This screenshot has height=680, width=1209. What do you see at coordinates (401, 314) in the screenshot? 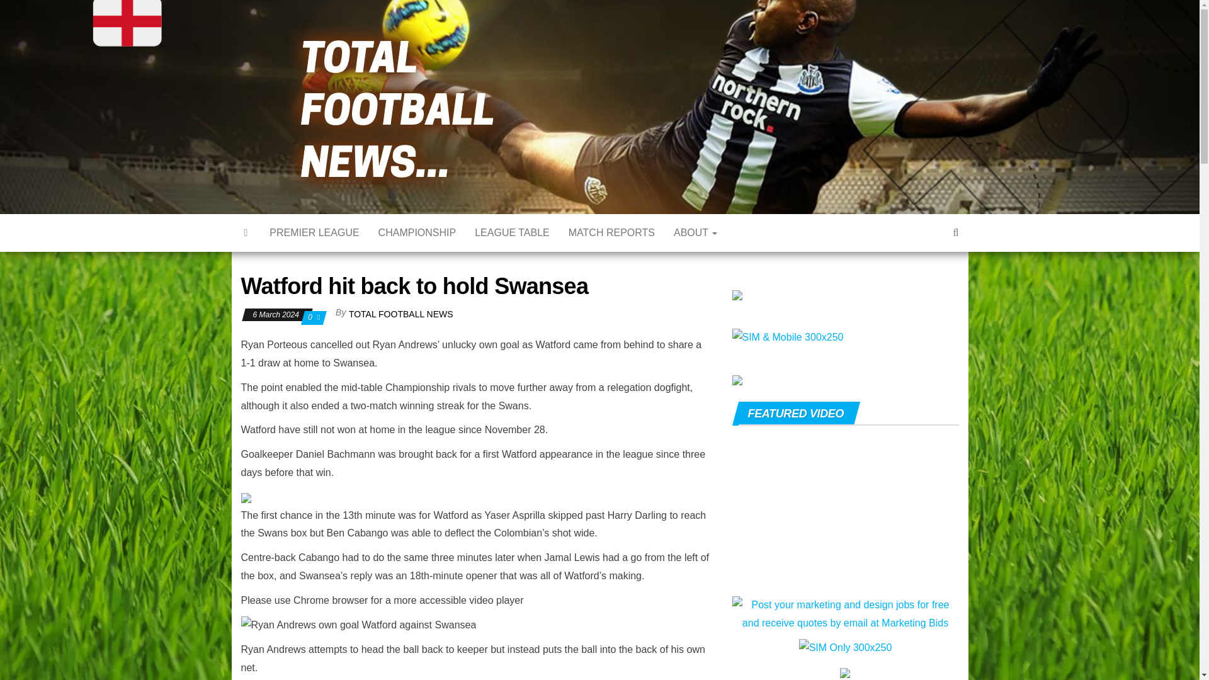
I see `TOTAL FOOTBALL NEWS` at bounding box center [401, 314].